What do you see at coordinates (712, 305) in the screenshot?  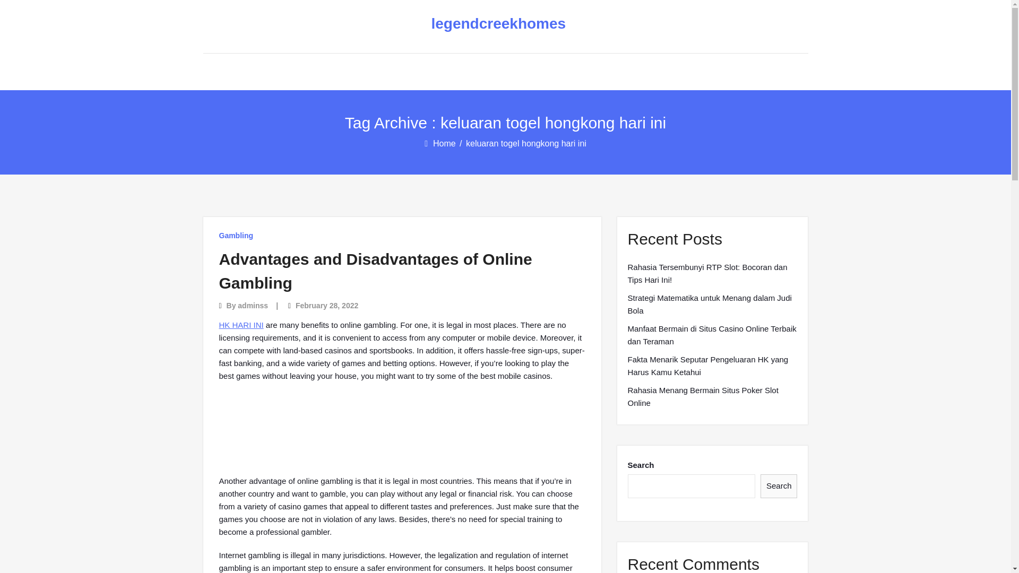 I see `Strategi Matematika untuk Menang dalam Judi Bola` at bounding box center [712, 305].